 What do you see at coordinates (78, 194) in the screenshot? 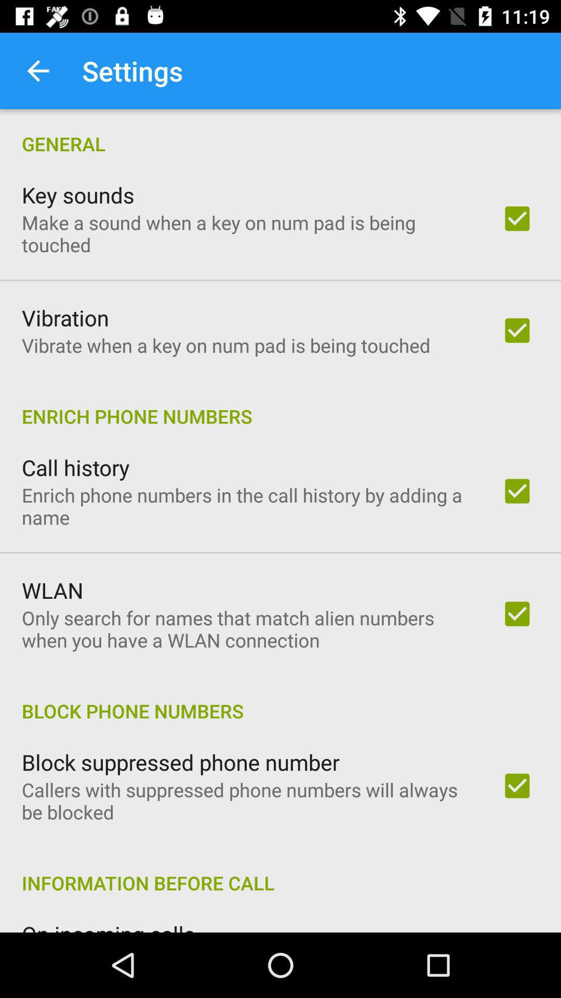
I see `choose icon below general icon` at bounding box center [78, 194].